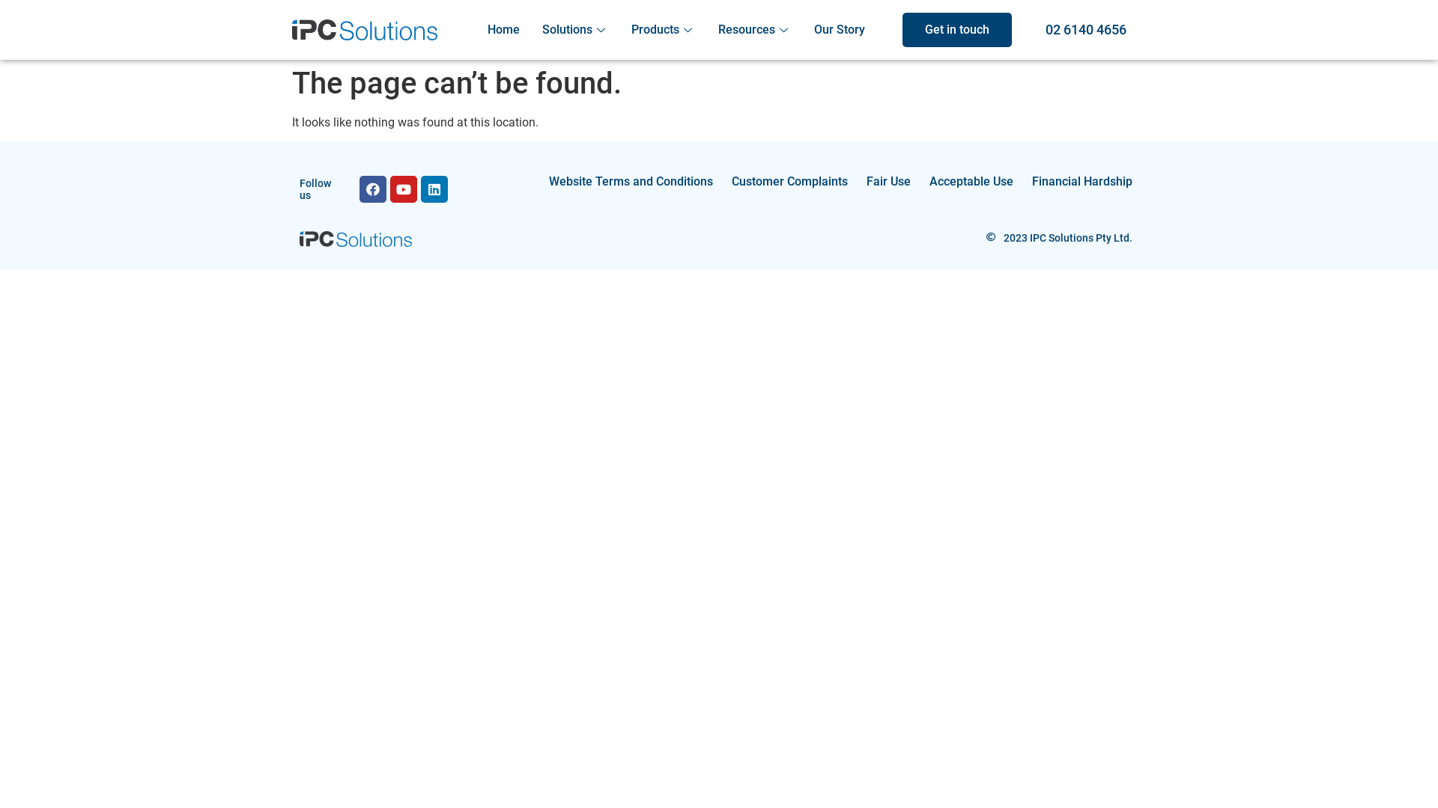 Image resolution: width=1438 pixels, height=808 pixels. What do you see at coordinates (1086, 30) in the screenshot?
I see `02 6140 4656` at bounding box center [1086, 30].